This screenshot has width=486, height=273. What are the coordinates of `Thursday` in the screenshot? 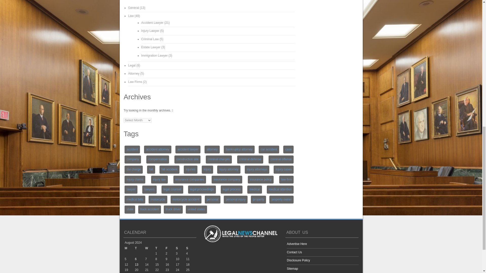 It's located at (160, 248).